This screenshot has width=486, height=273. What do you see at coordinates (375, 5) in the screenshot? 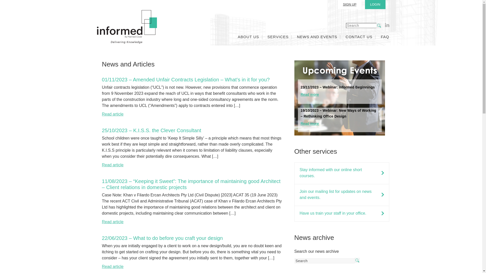
I see `LOGIN` at bounding box center [375, 5].